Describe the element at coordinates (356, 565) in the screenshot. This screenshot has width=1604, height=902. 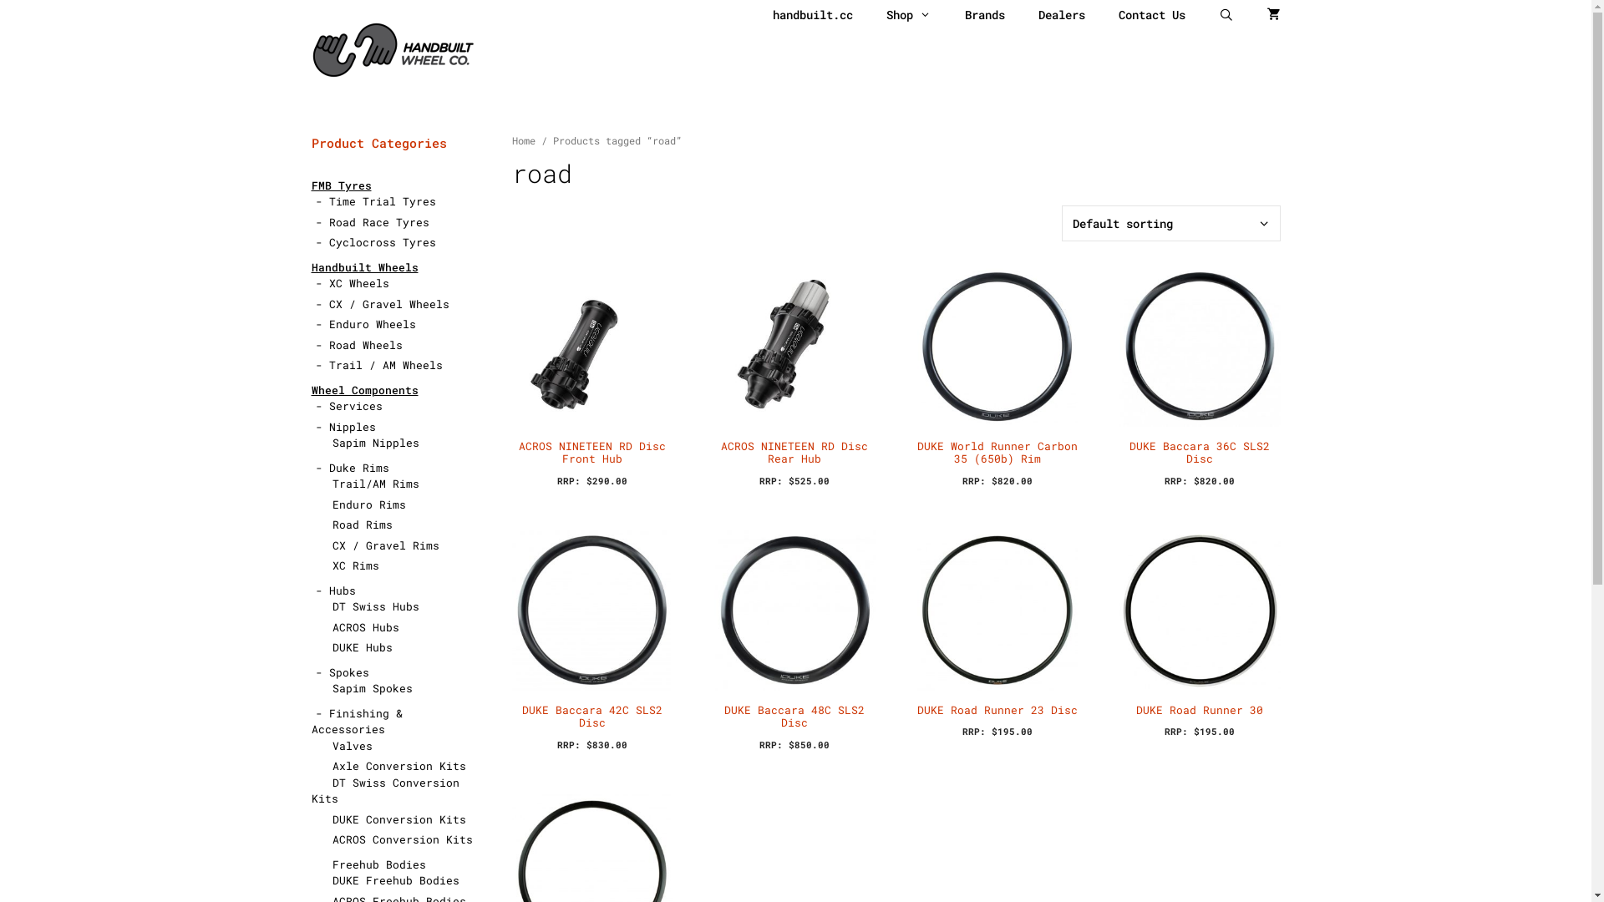
I see `XC Rims` at that location.